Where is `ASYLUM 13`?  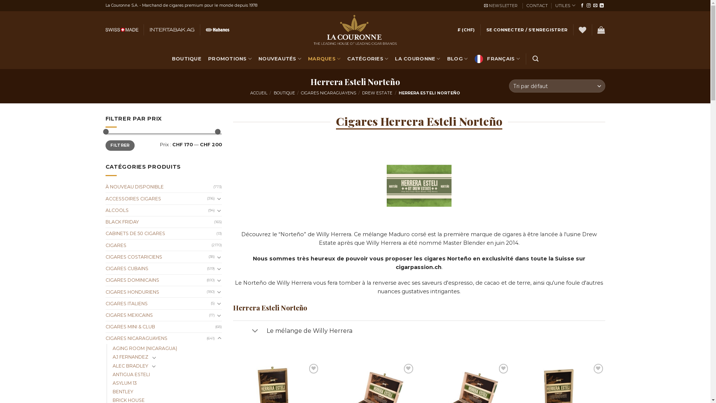
ASYLUM 13 is located at coordinates (125, 383).